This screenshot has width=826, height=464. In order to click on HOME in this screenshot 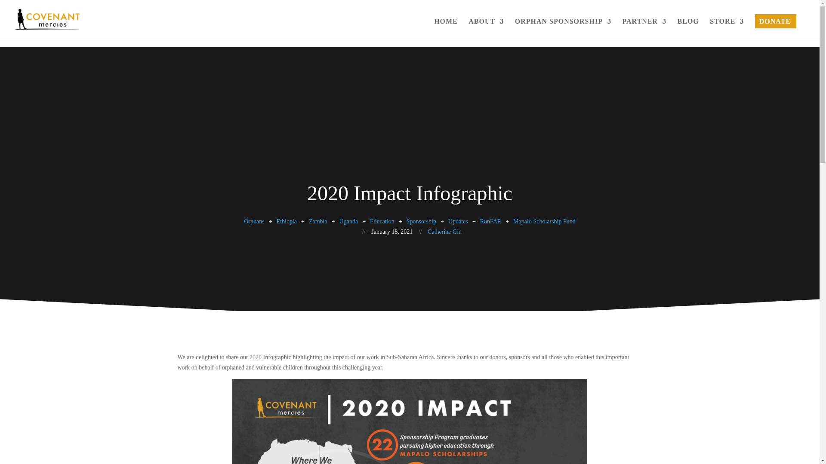, I will do `click(446, 28)`.